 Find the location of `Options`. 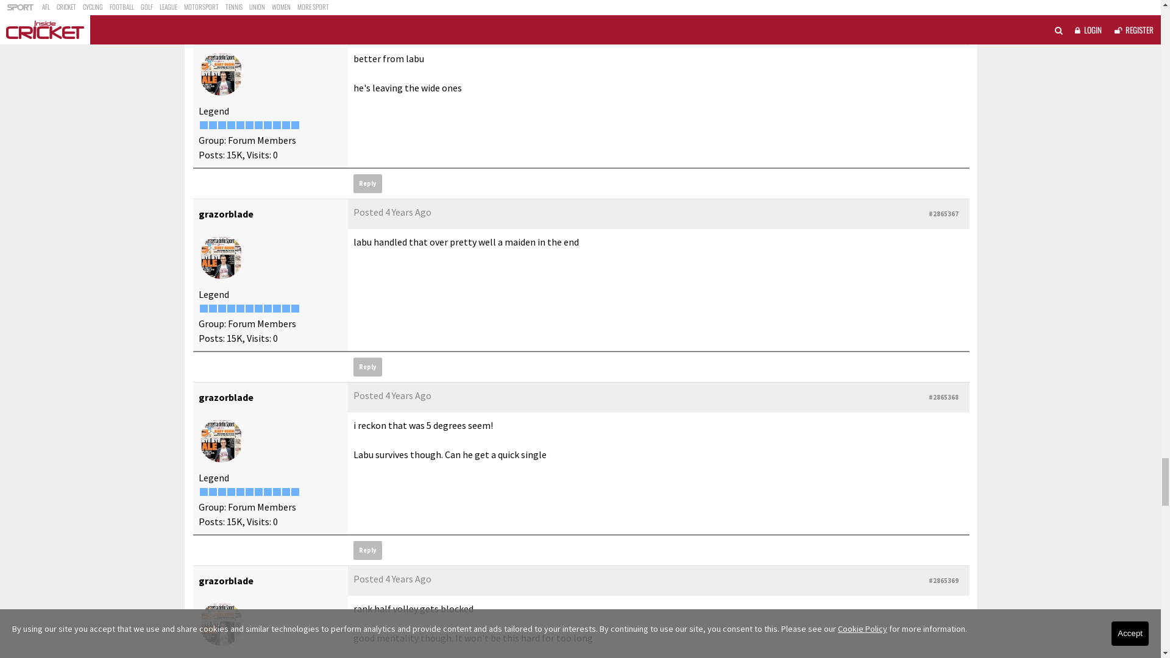

Options is located at coordinates (941, 199).